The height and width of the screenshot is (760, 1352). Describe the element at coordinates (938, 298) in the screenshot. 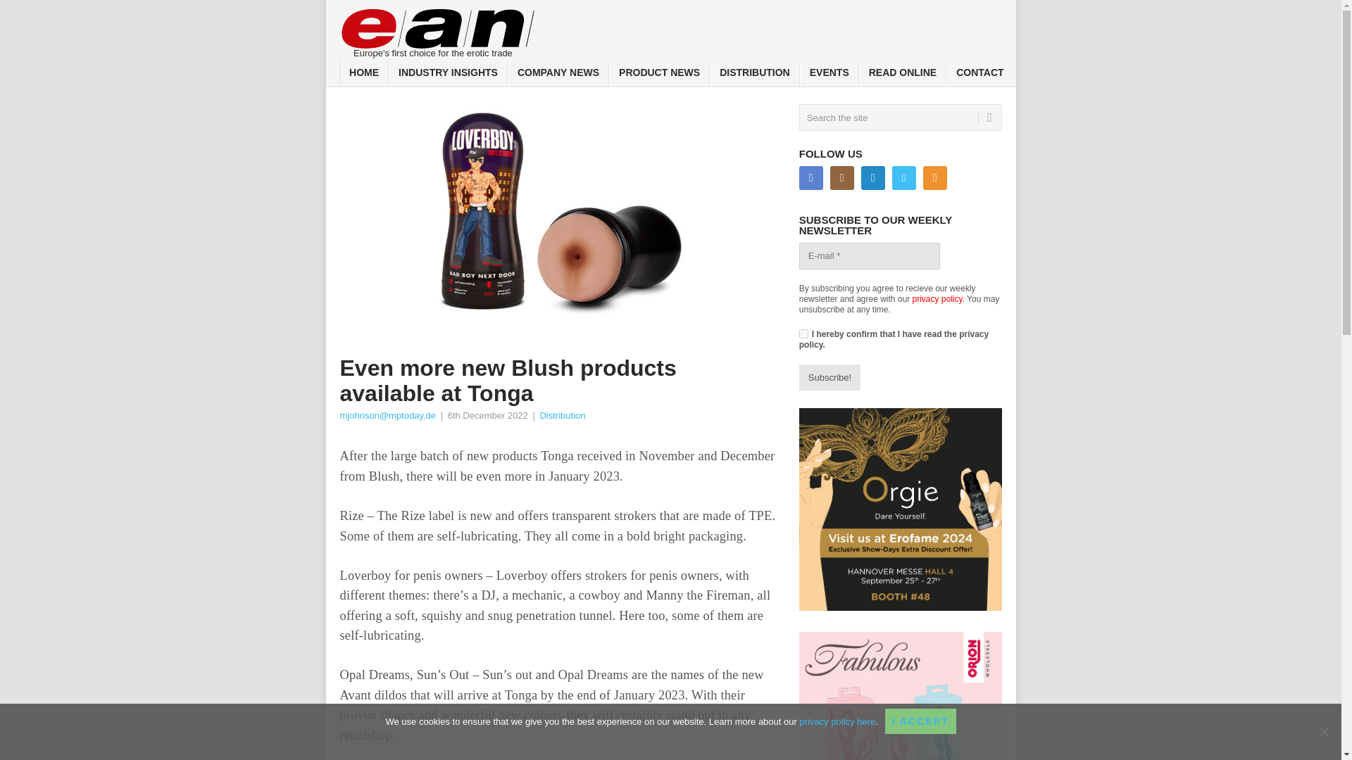

I see `privacy policy` at that location.